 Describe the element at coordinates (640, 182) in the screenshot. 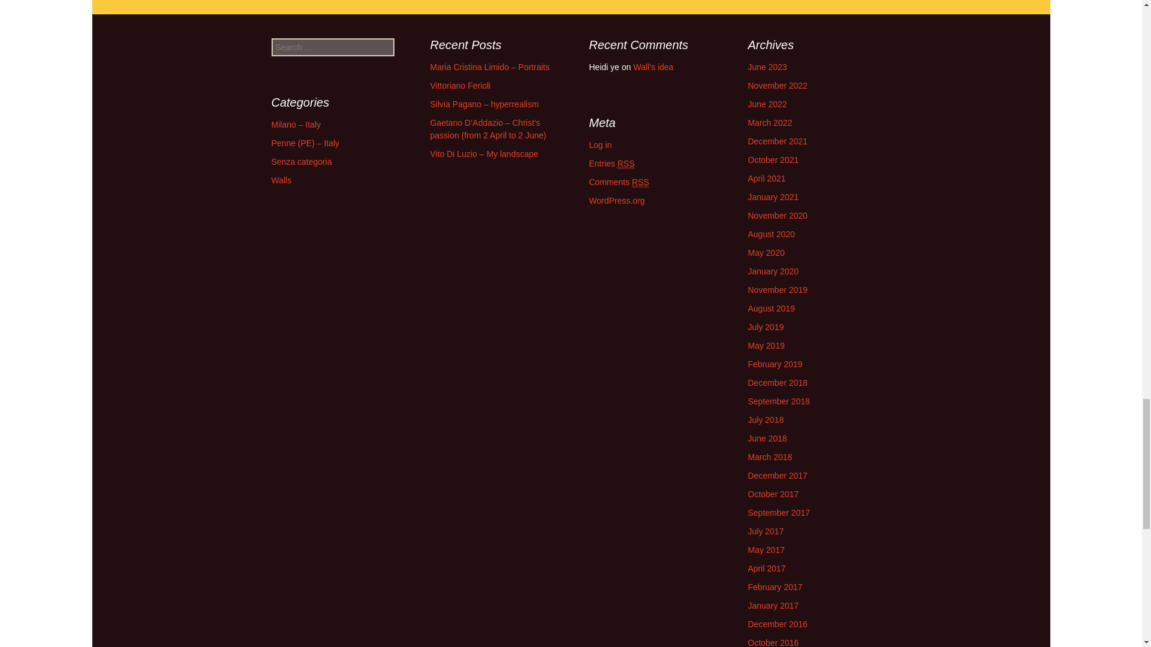

I see `Really Simple Syndication` at that location.